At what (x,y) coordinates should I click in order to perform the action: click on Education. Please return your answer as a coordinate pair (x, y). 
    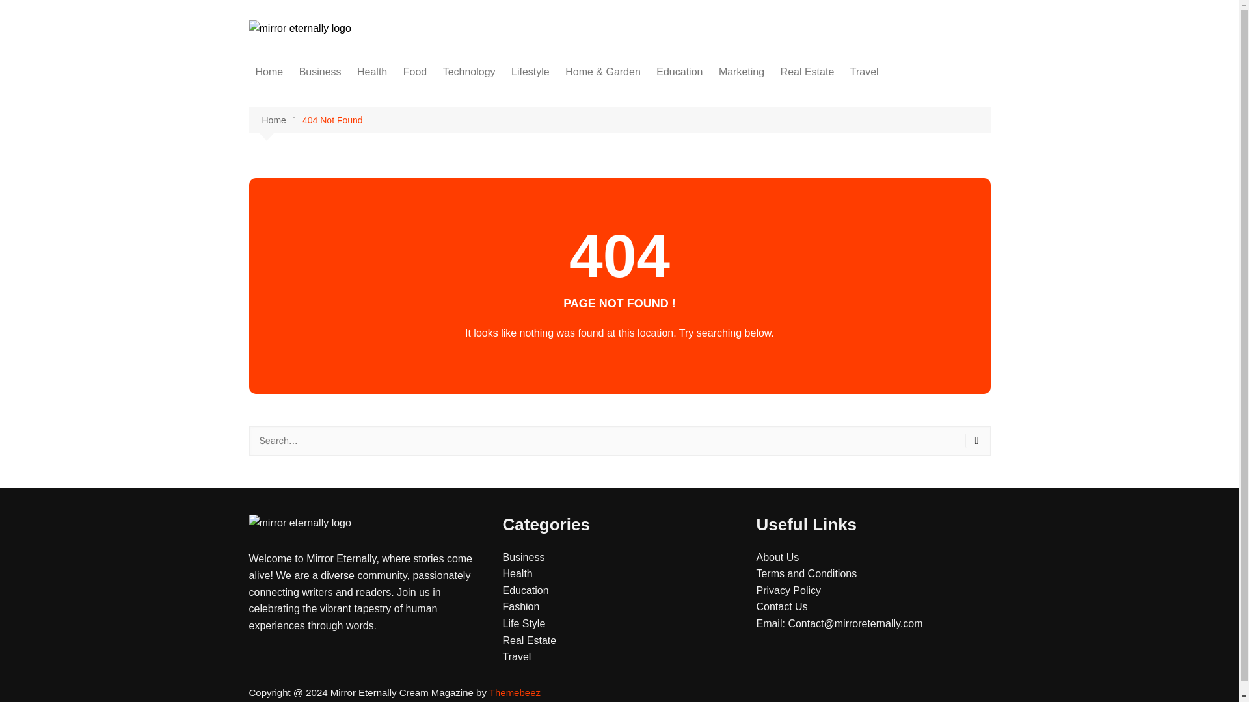
    Looking at the image, I should click on (679, 72).